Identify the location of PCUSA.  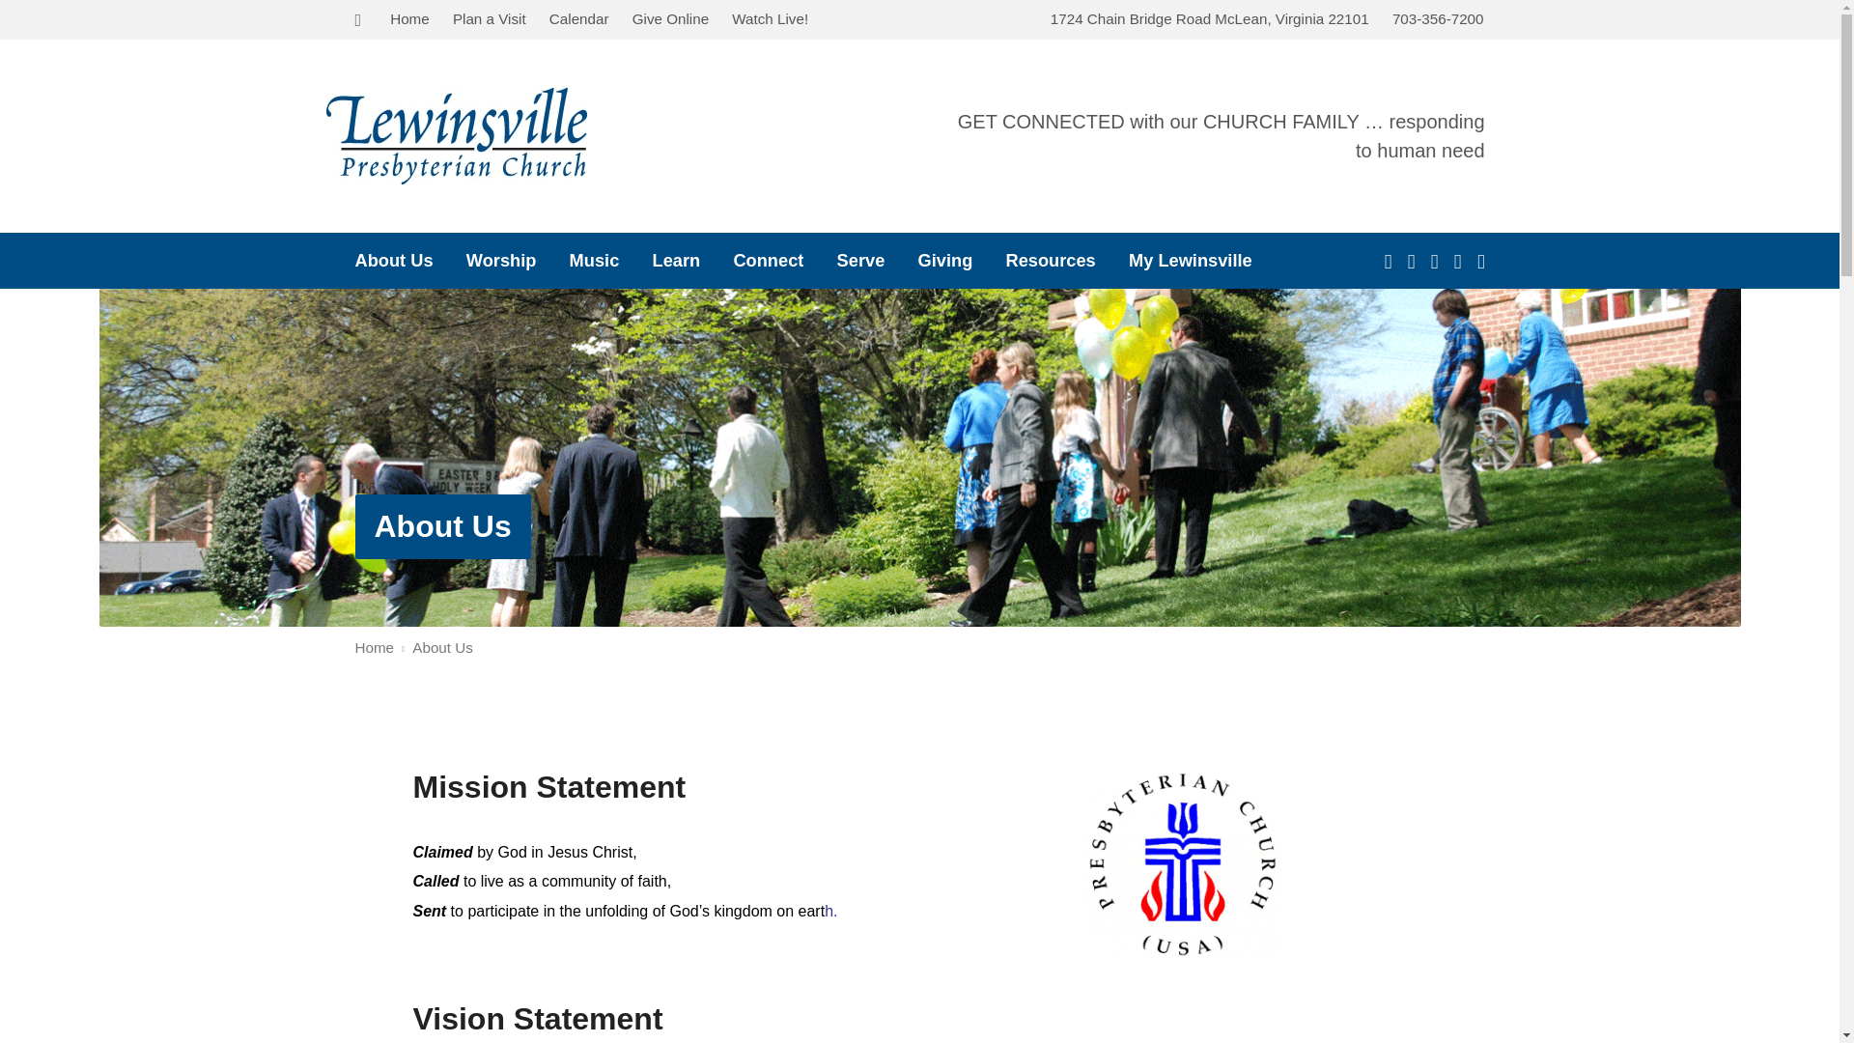
(1182, 861).